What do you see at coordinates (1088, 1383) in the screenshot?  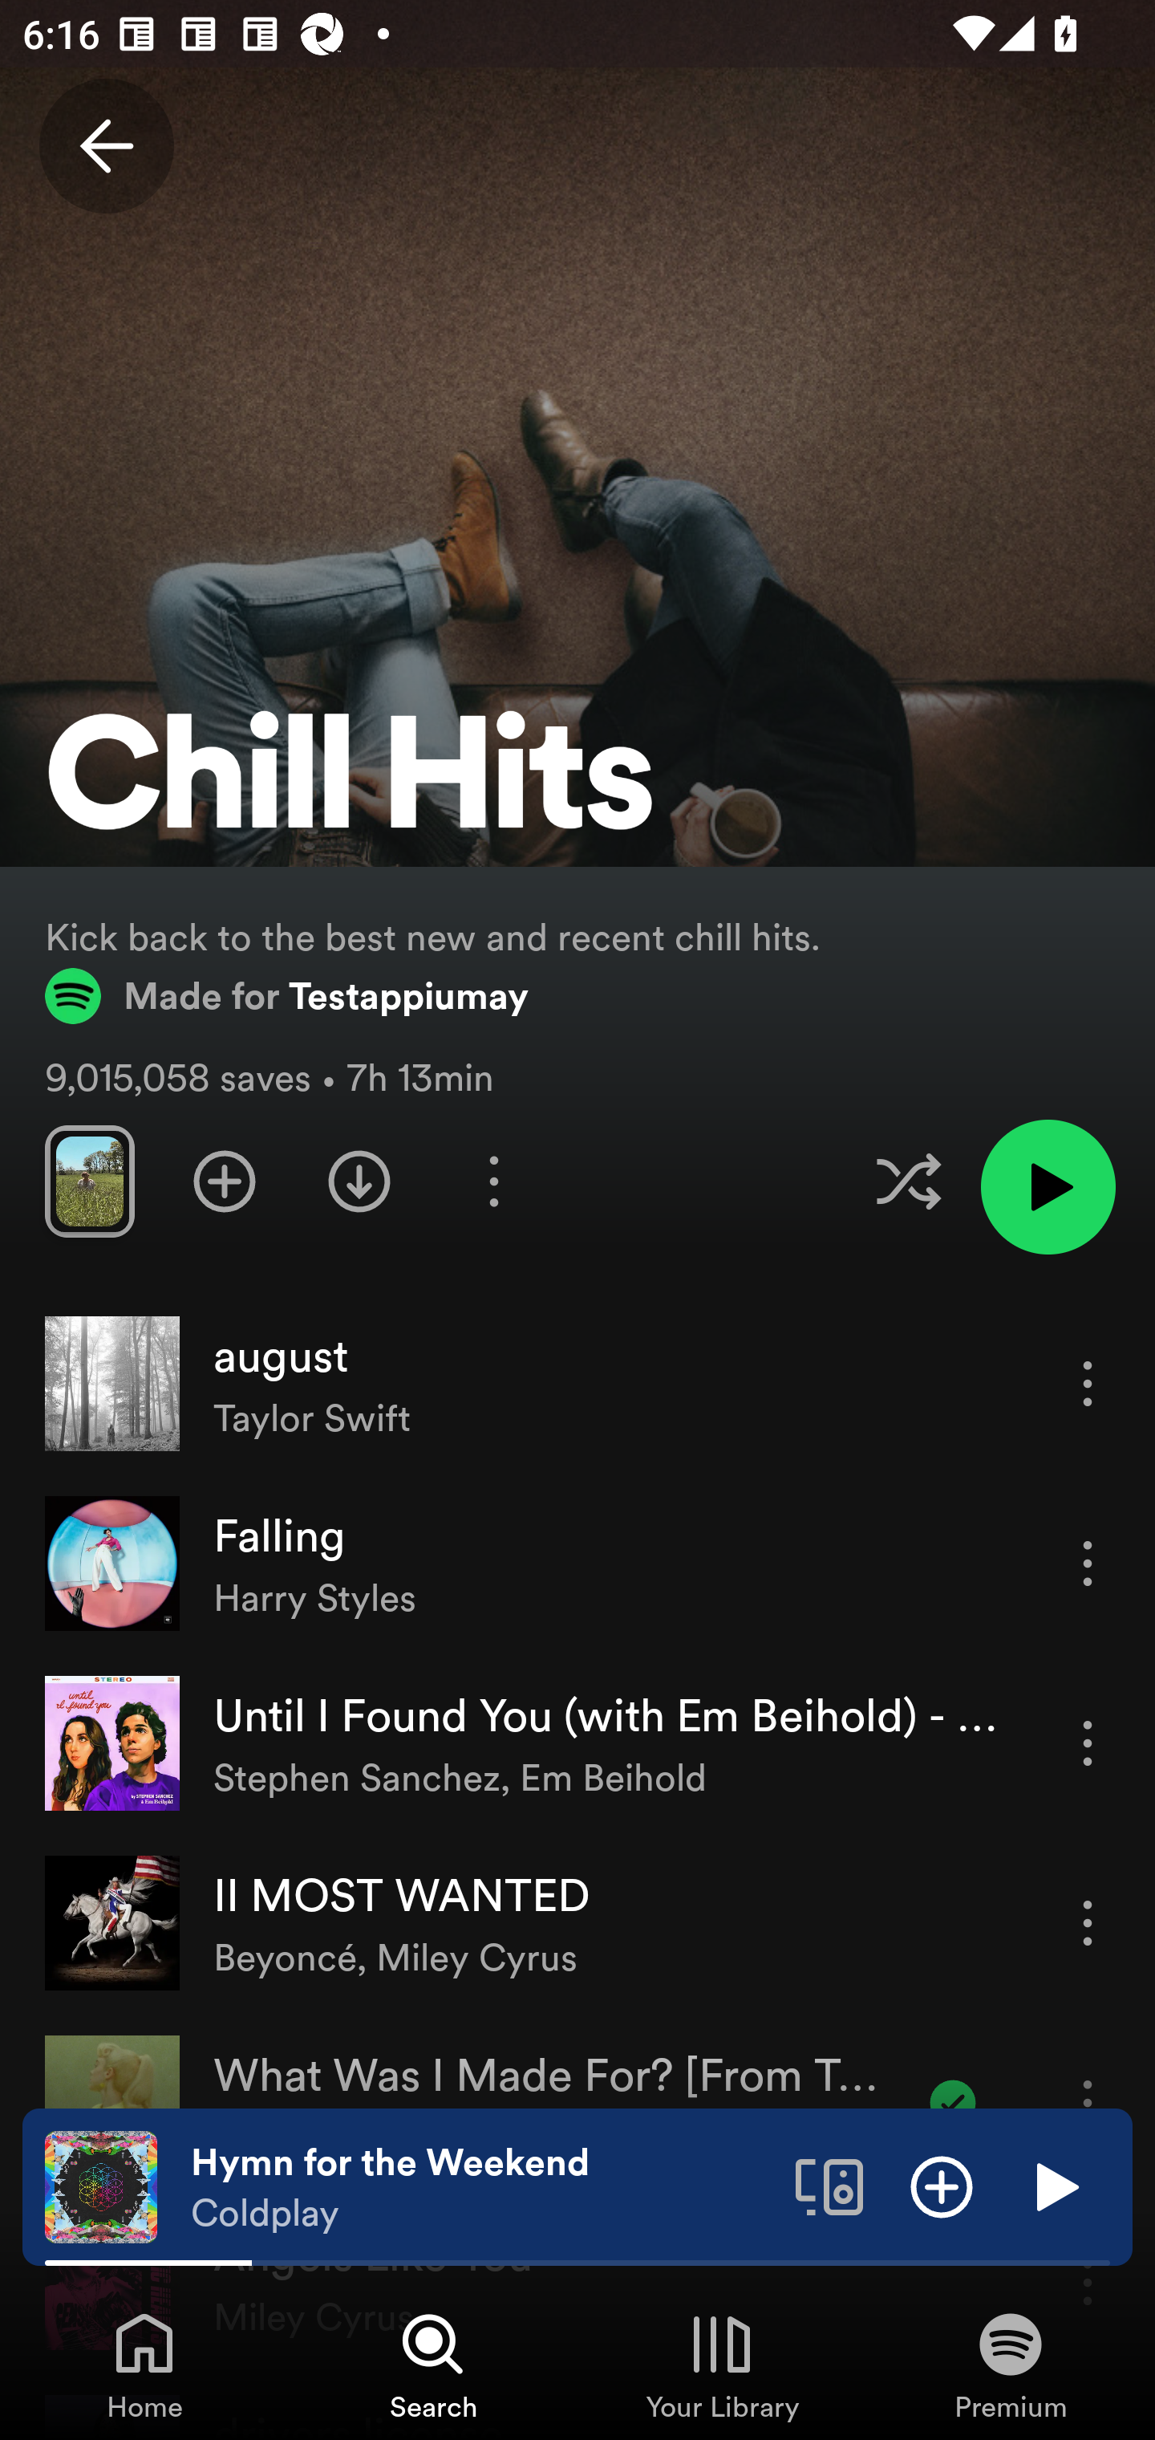 I see `More options for song august` at bounding box center [1088, 1383].